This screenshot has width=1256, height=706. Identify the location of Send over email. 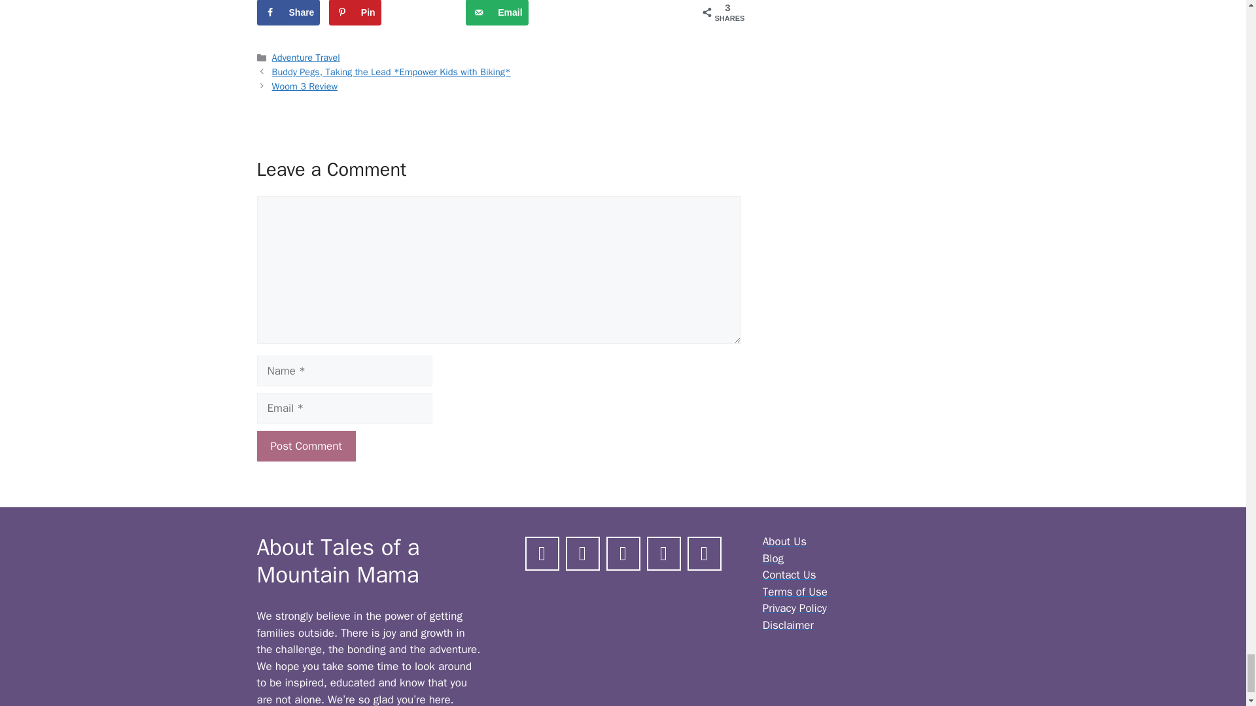
(497, 12).